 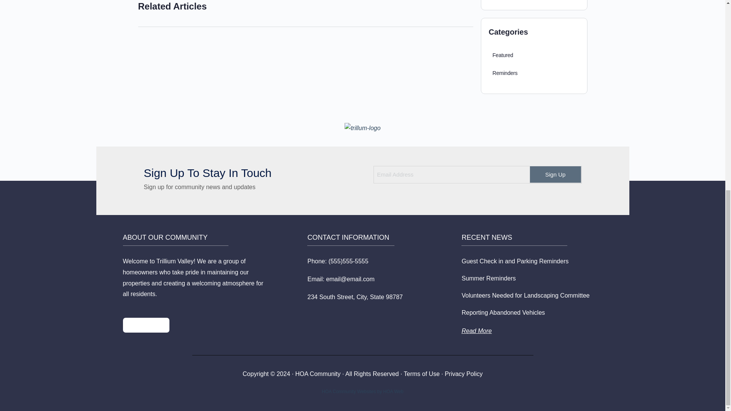 What do you see at coordinates (505, 73) in the screenshot?
I see `Reminders` at bounding box center [505, 73].